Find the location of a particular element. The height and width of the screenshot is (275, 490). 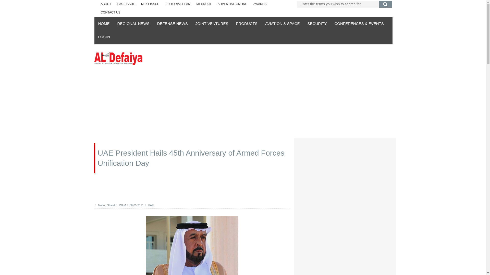

EDITORIAL PLAN is located at coordinates (178, 4).